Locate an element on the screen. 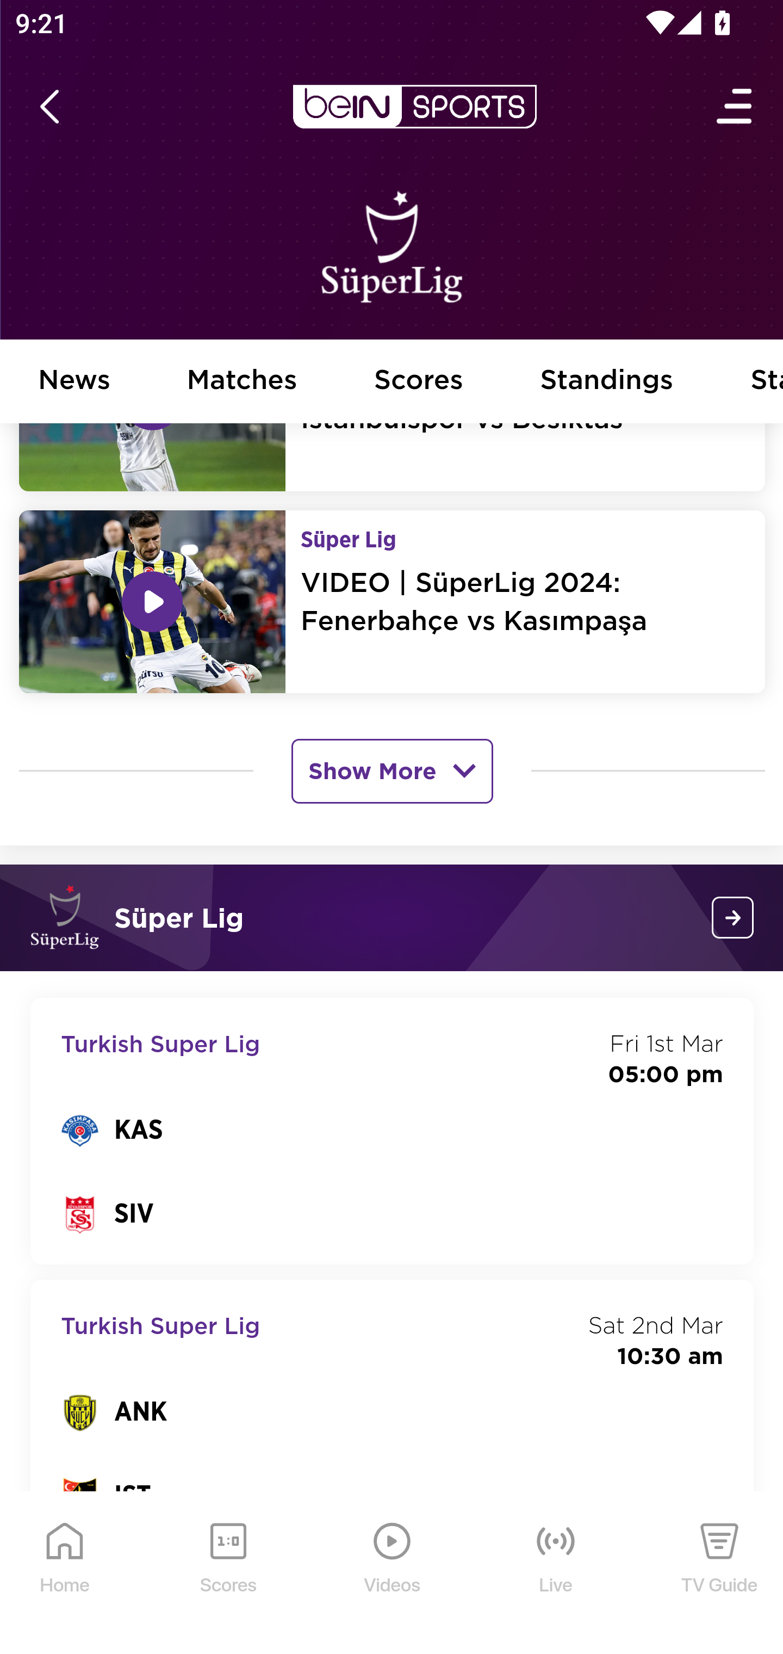 This screenshot has height=1654, width=783. Open Menu Icon is located at coordinates (735, 107).